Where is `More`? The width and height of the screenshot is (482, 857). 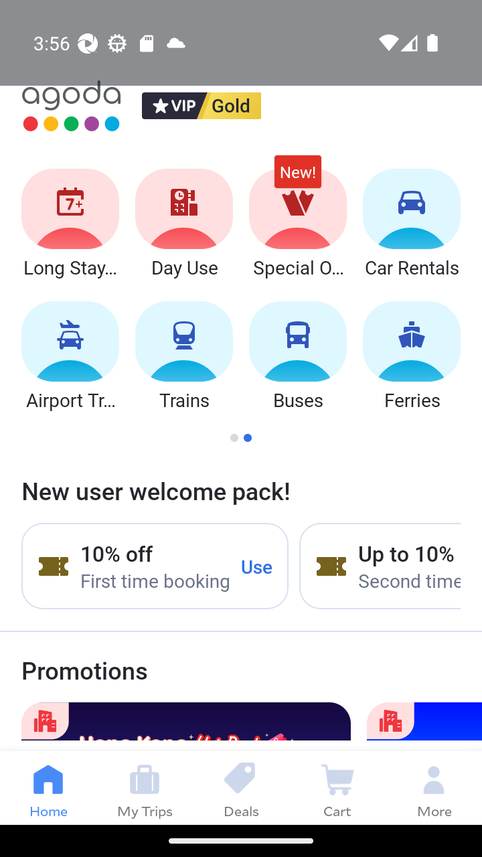
More is located at coordinates (434, 787).